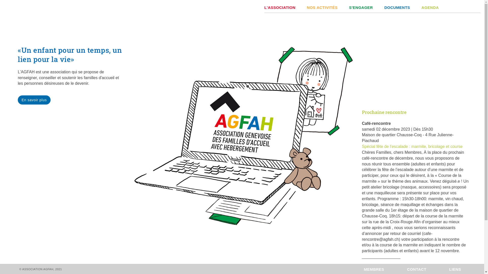 The width and height of the screenshot is (488, 274). What do you see at coordinates (391, 6) in the screenshot?
I see `DOCUMENTS` at bounding box center [391, 6].